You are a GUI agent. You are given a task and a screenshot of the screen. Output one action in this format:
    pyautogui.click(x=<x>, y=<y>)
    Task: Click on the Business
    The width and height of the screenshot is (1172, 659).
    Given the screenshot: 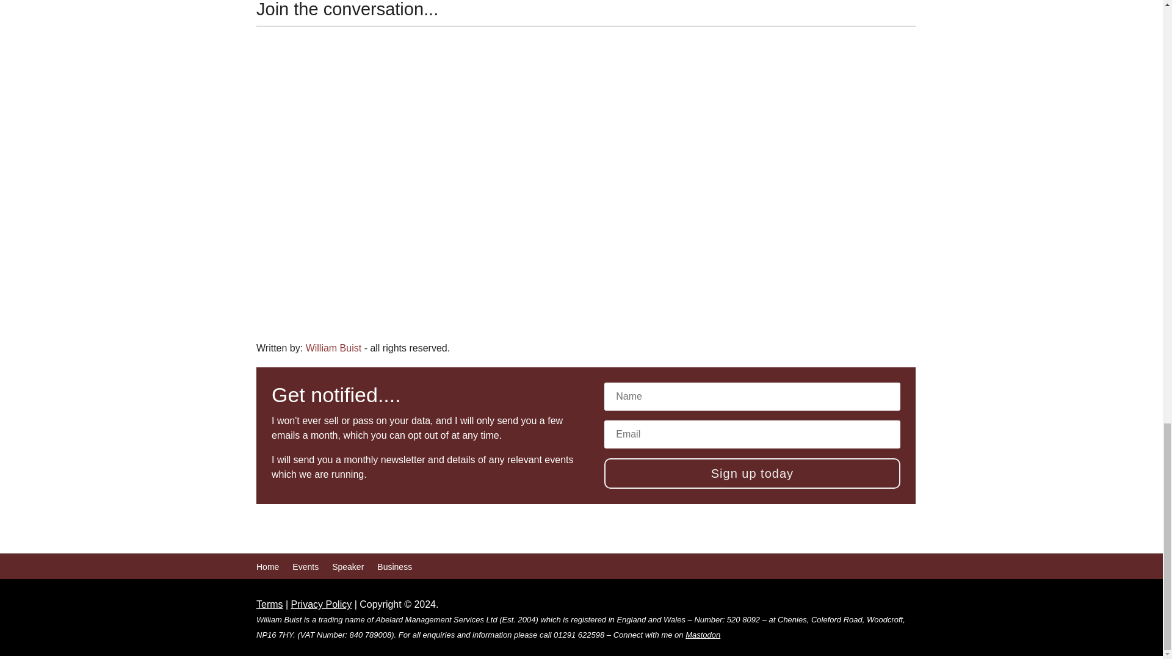 What is the action you would take?
    pyautogui.click(x=394, y=569)
    